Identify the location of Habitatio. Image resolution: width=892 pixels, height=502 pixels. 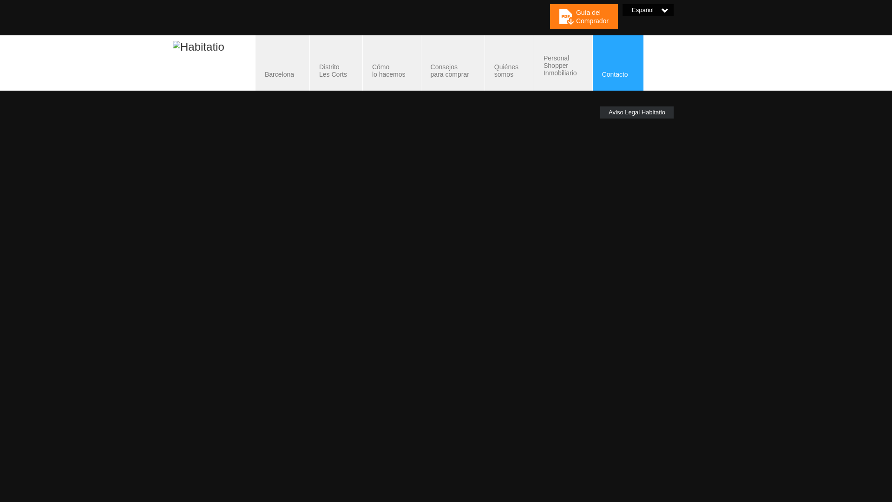
(282, 63).